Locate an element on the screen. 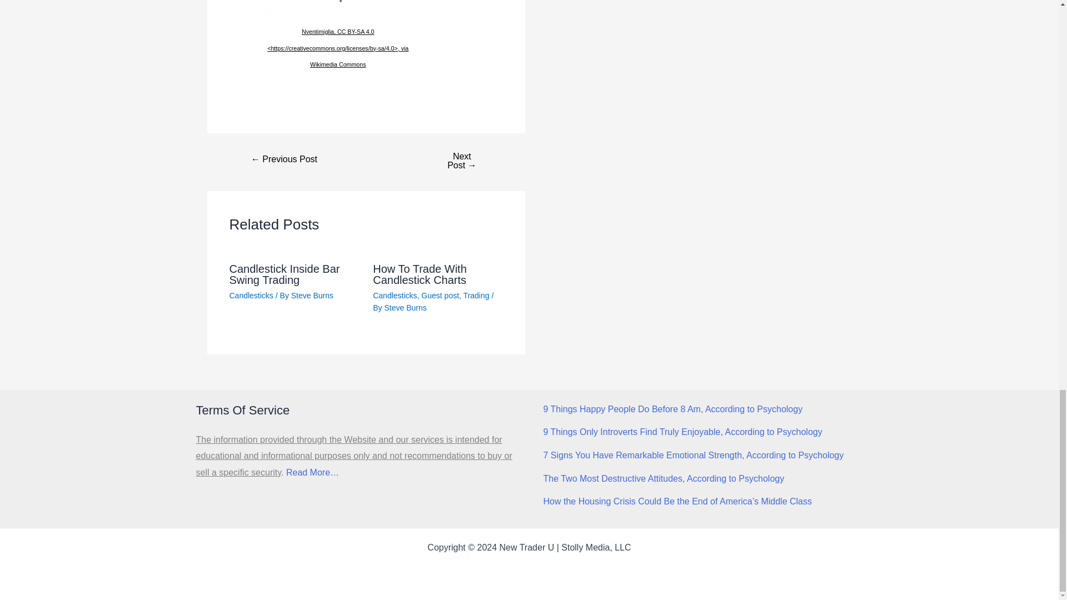 The width and height of the screenshot is (1067, 600). Candlestick Inside Bar Swing Trading is located at coordinates (284, 274).